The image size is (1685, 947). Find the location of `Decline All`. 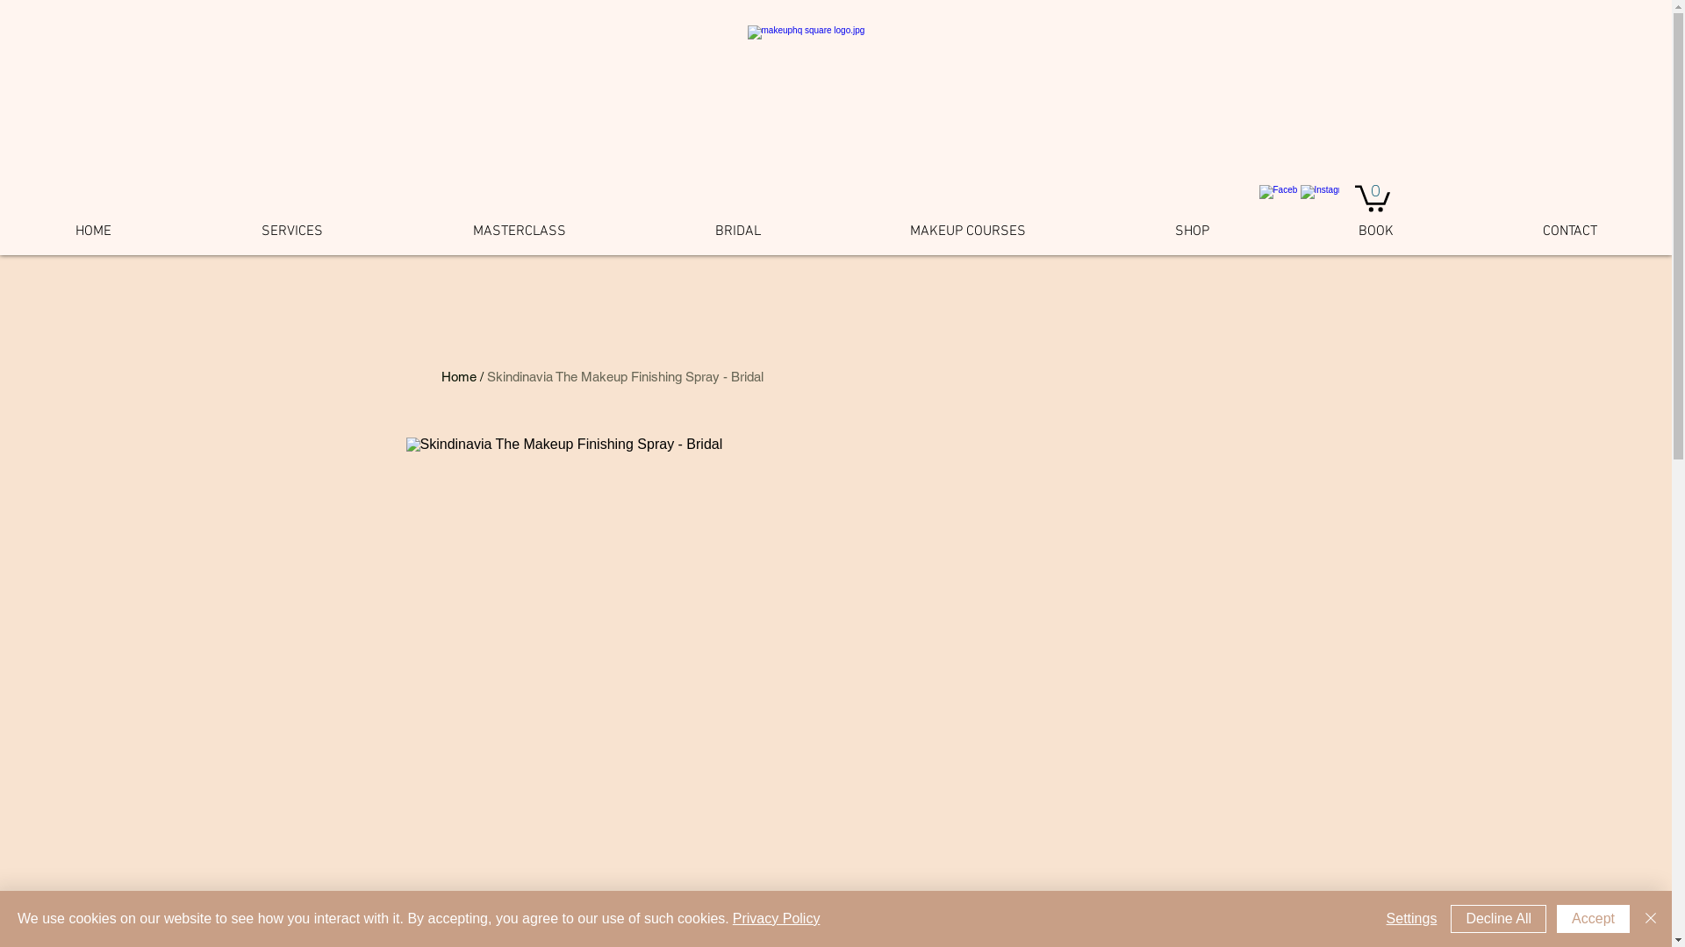

Decline All is located at coordinates (1499, 919).